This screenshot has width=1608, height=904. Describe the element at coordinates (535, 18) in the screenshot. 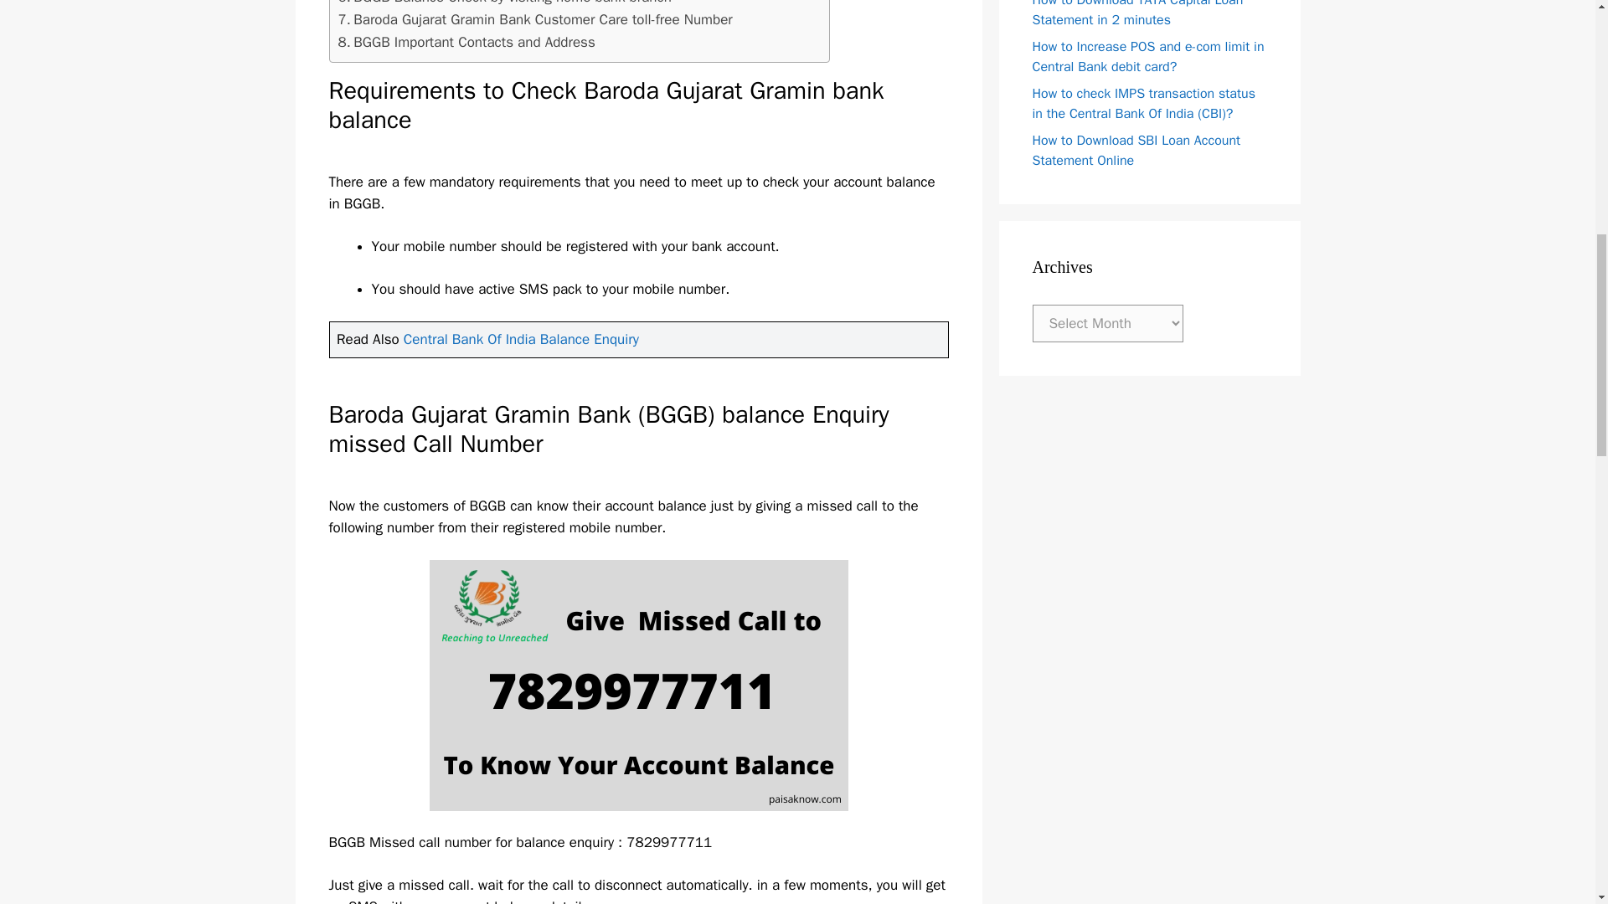

I see `Baroda Gujarat Gramin Bank Customer Care toll-free Number` at that location.